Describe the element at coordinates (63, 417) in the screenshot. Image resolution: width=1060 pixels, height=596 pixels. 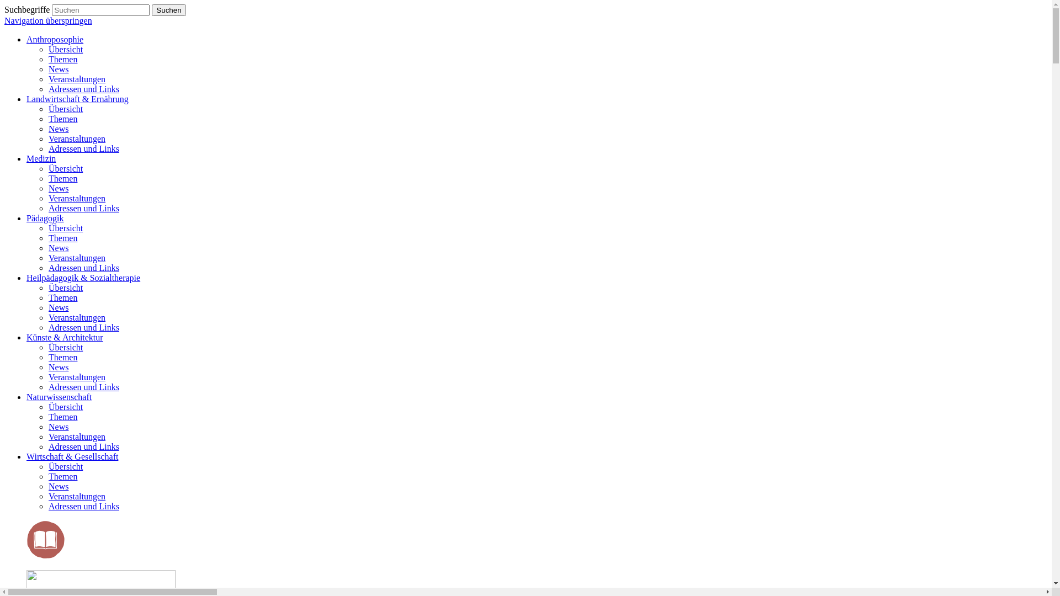
I see `Themen` at that location.